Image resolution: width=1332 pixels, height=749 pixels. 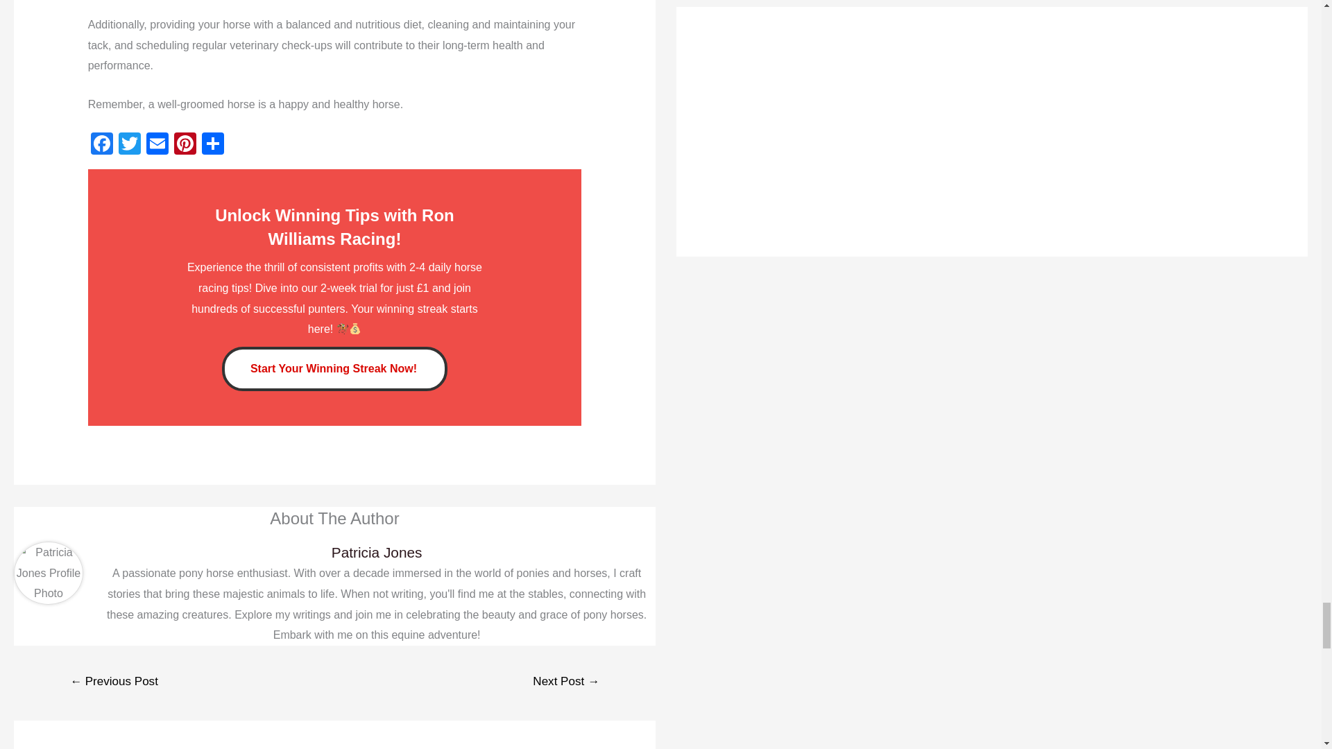 What do you see at coordinates (185, 145) in the screenshot?
I see `Pinterest` at bounding box center [185, 145].